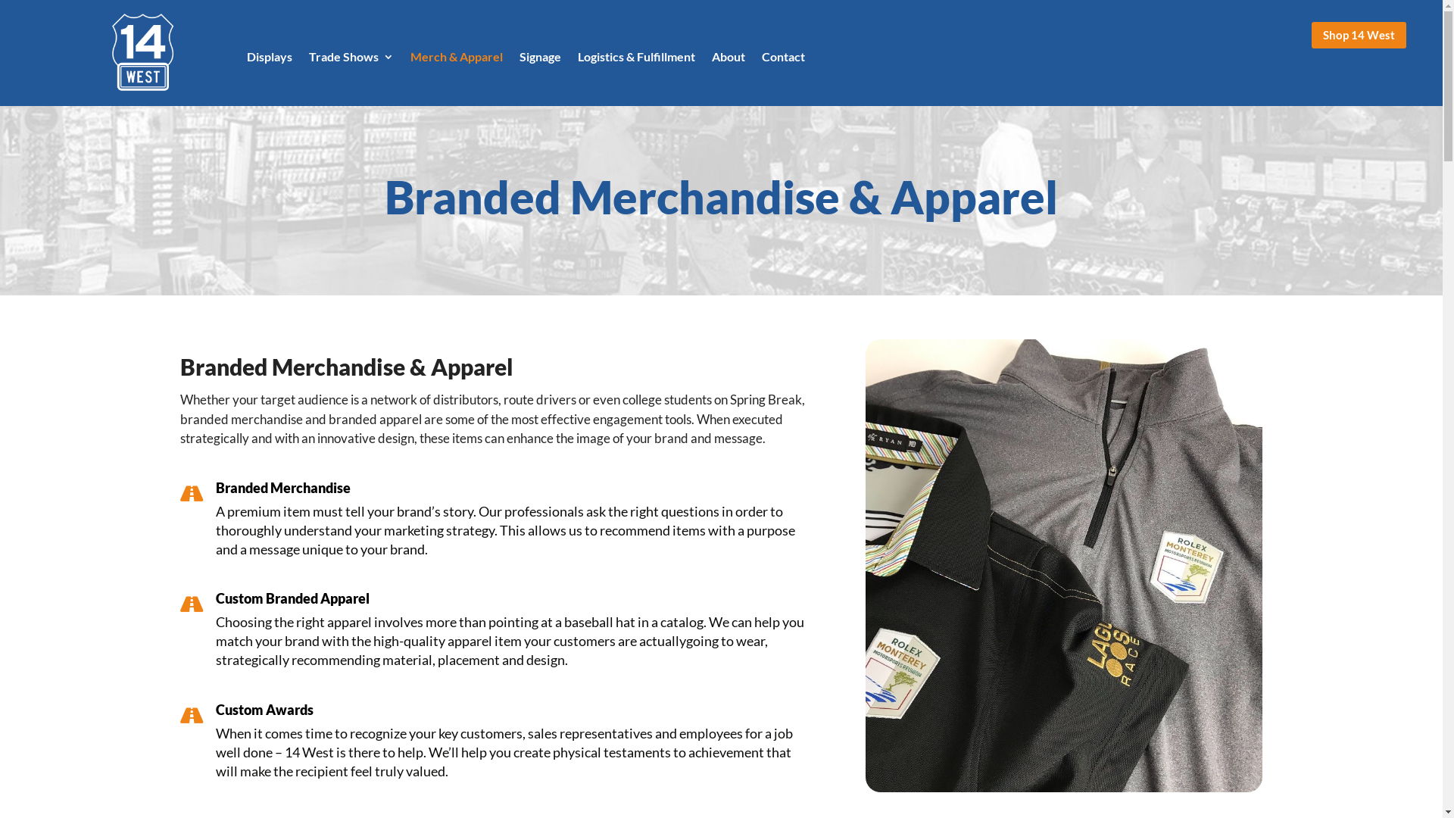 This screenshot has height=818, width=1454. What do you see at coordinates (636, 60) in the screenshot?
I see `Logistics & Fulfillment` at bounding box center [636, 60].